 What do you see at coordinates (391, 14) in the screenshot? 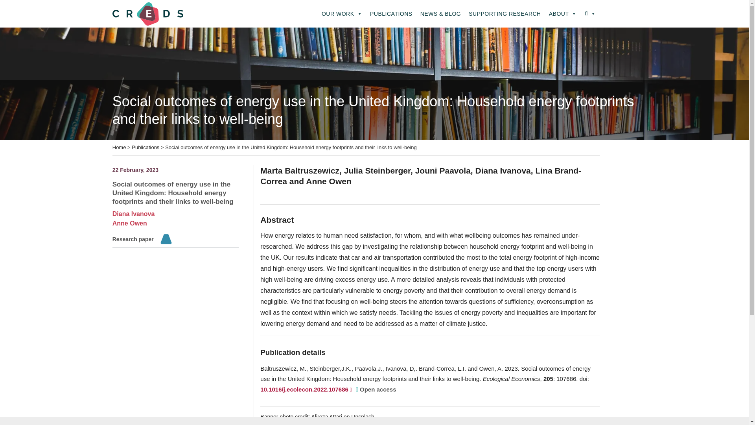
I see `PUBLICATIONS` at bounding box center [391, 14].